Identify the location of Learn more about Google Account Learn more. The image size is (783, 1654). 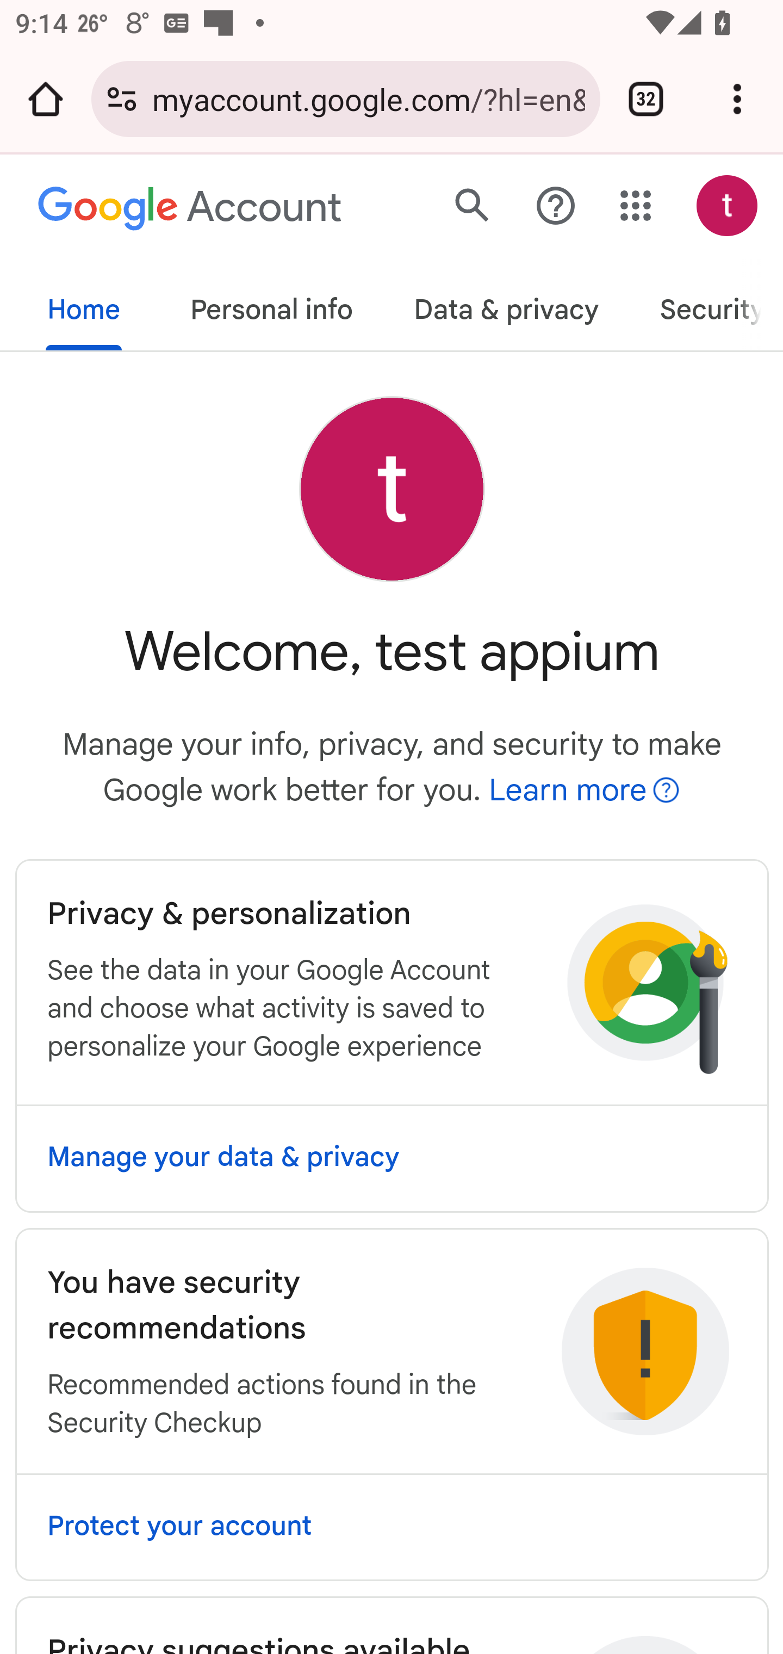
(585, 790).